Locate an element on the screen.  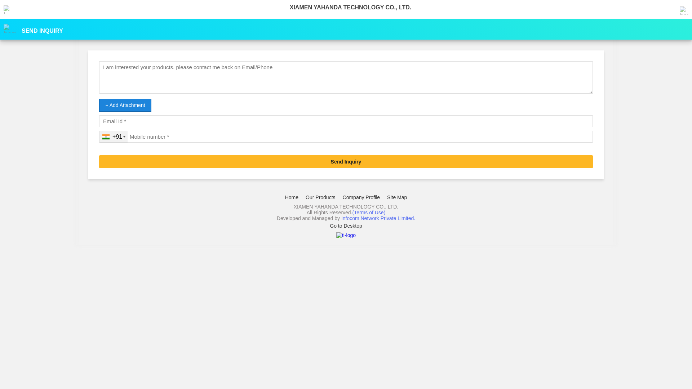
Our Products is located at coordinates (320, 197).